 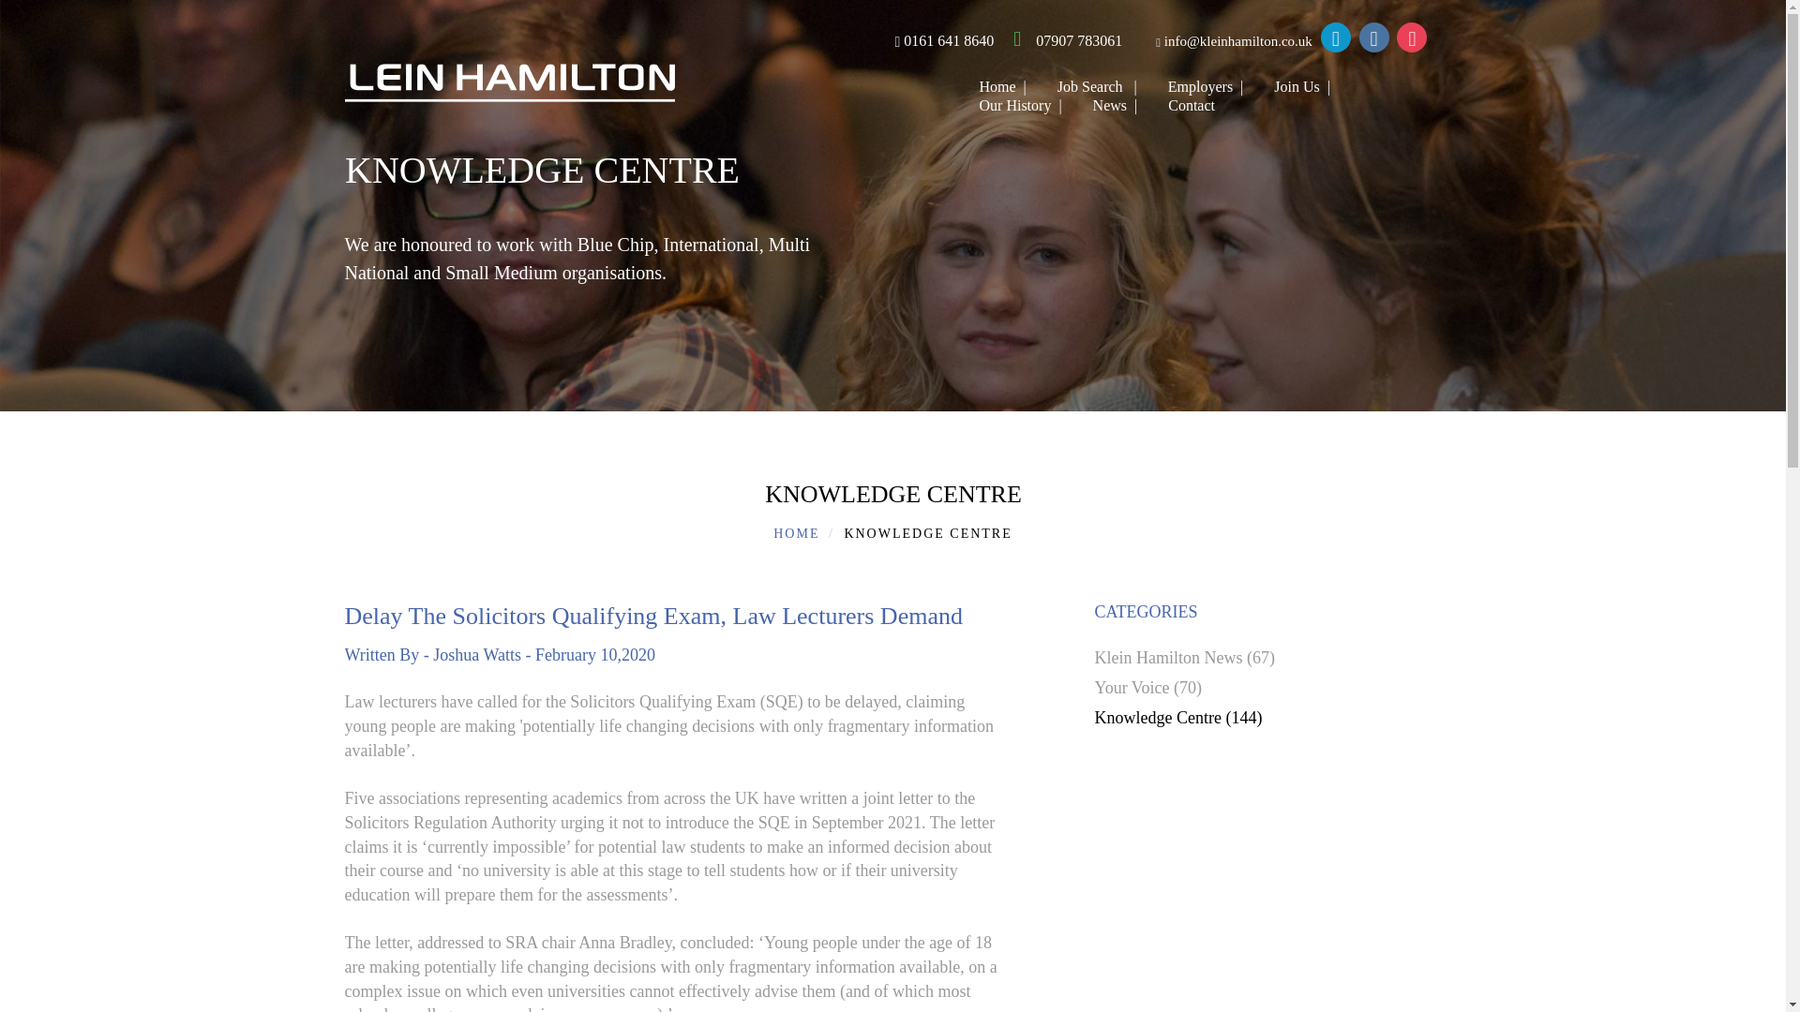 What do you see at coordinates (1012, 105) in the screenshot?
I see `Our History` at bounding box center [1012, 105].